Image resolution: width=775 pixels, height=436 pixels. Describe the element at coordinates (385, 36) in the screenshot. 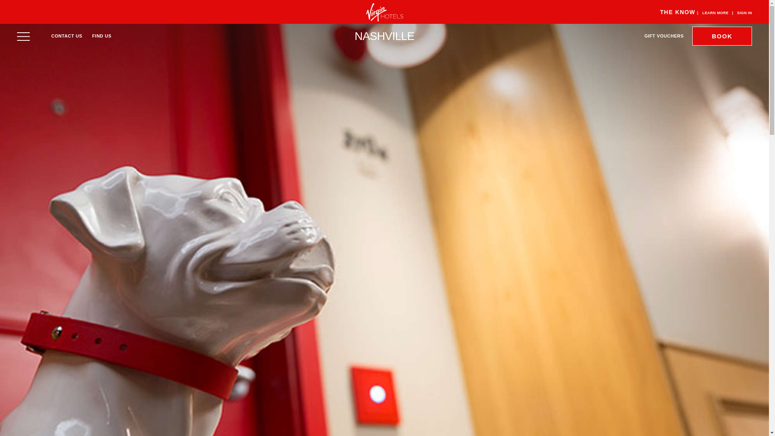

I see `NASHVILLE` at that location.